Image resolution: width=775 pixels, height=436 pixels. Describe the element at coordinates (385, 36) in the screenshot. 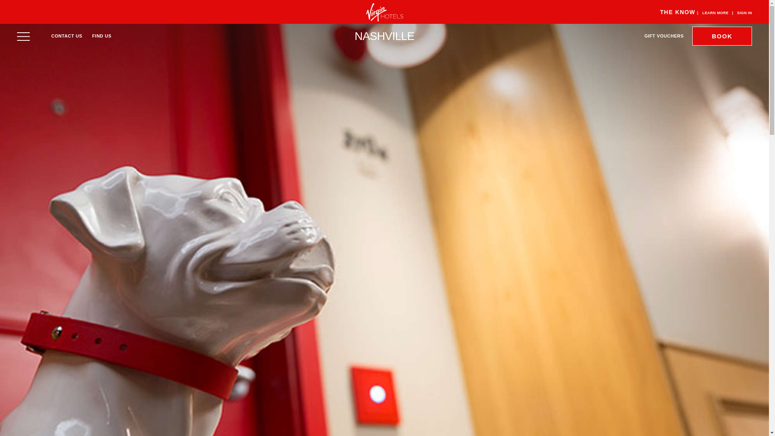

I see `NASHVILLE` at that location.